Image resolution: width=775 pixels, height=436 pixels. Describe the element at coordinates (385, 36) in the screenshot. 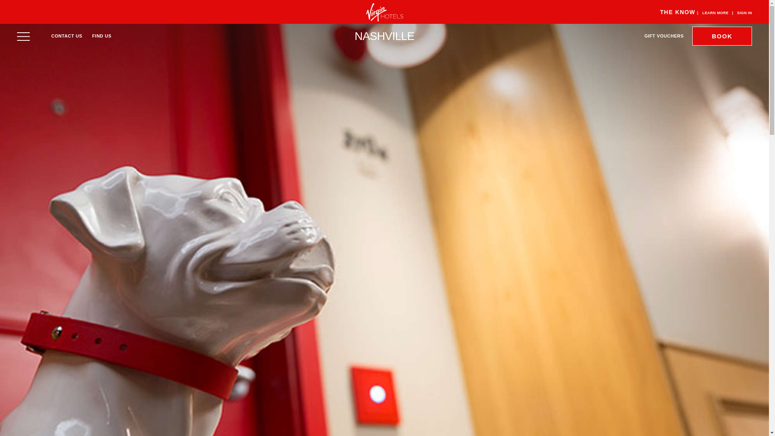

I see `NASHVILLE` at that location.